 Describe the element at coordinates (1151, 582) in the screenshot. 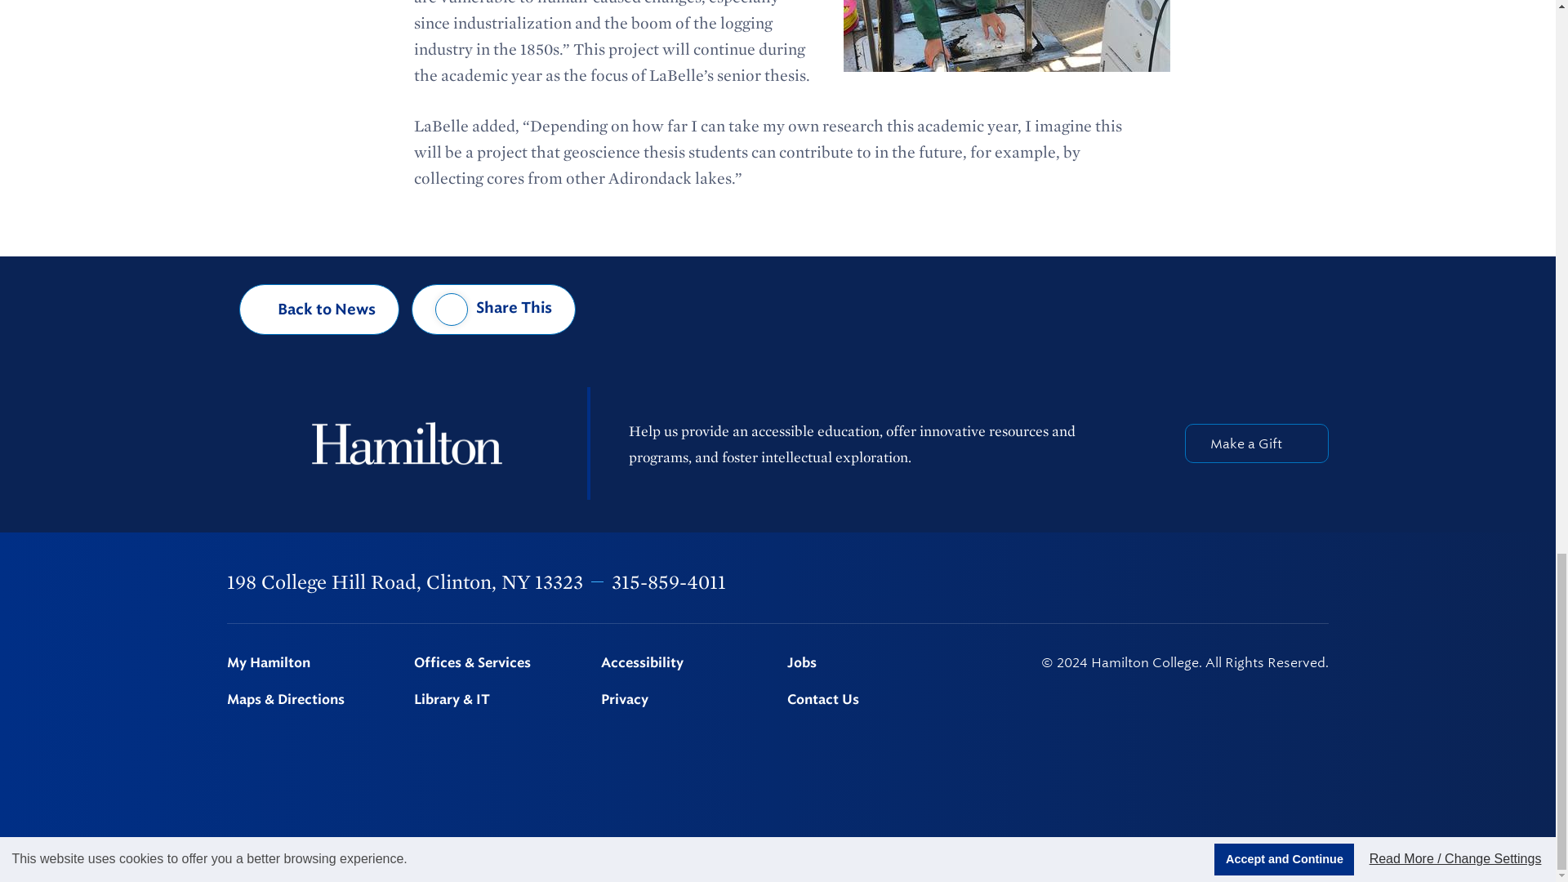

I see `Twitter` at that location.